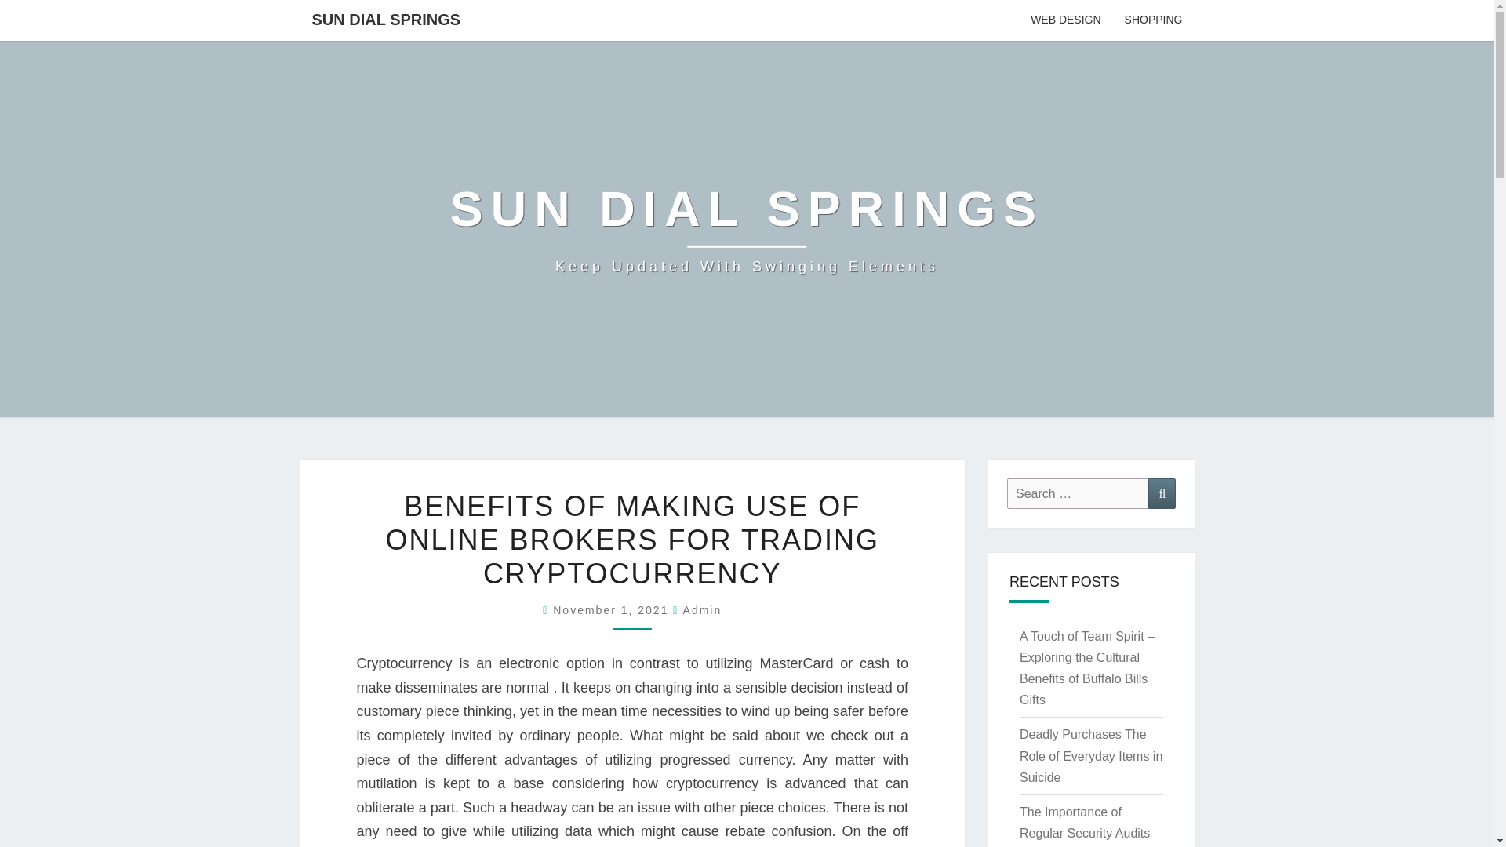  What do you see at coordinates (613, 610) in the screenshot?
I see `Search` at bounding box center [613, 610].